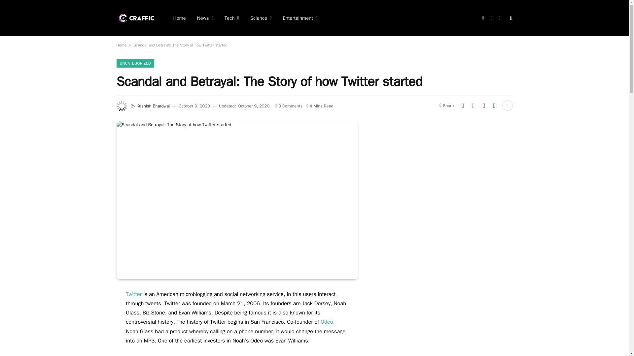 The width and height of the screenshot is (634, 356). I want to click on Tech, so click(232, 18).